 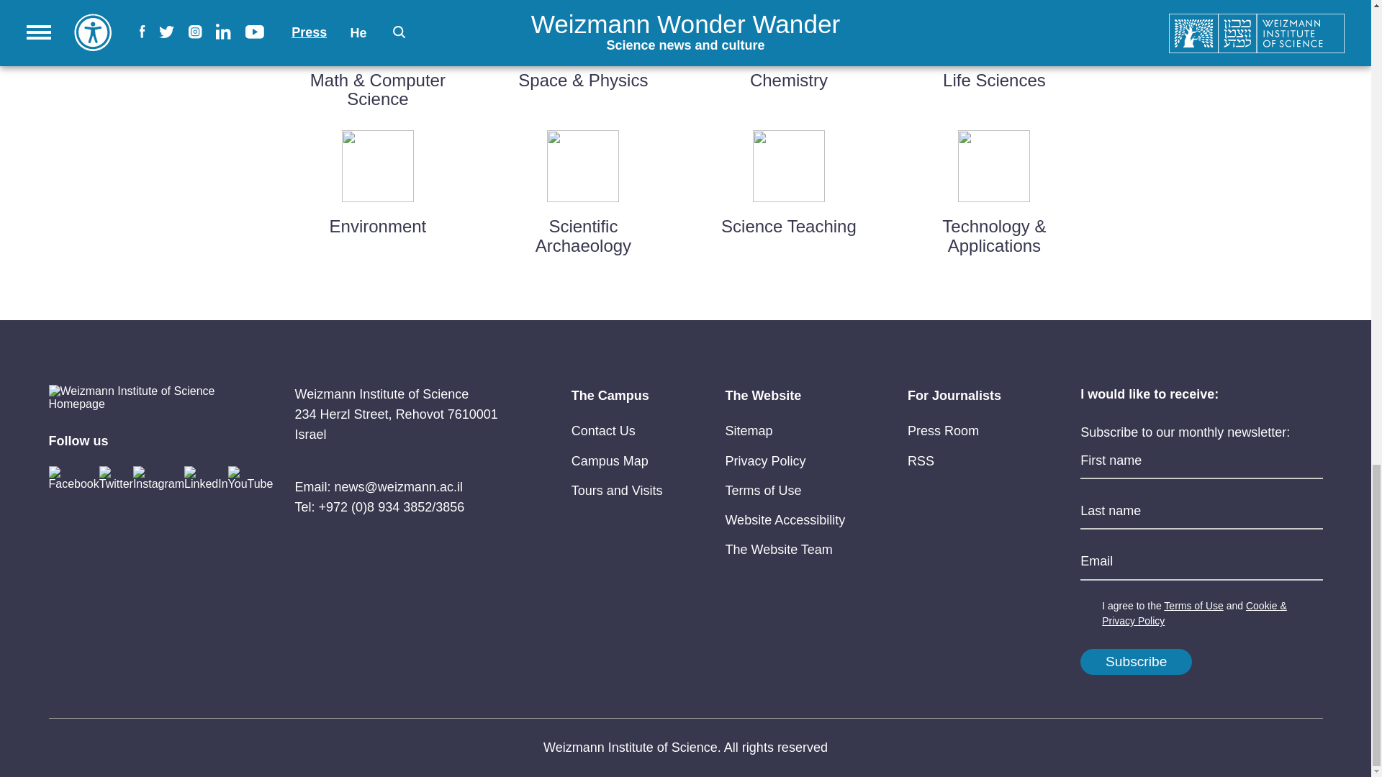 I want to click on opens in a new window, so click(x=603, y=430).